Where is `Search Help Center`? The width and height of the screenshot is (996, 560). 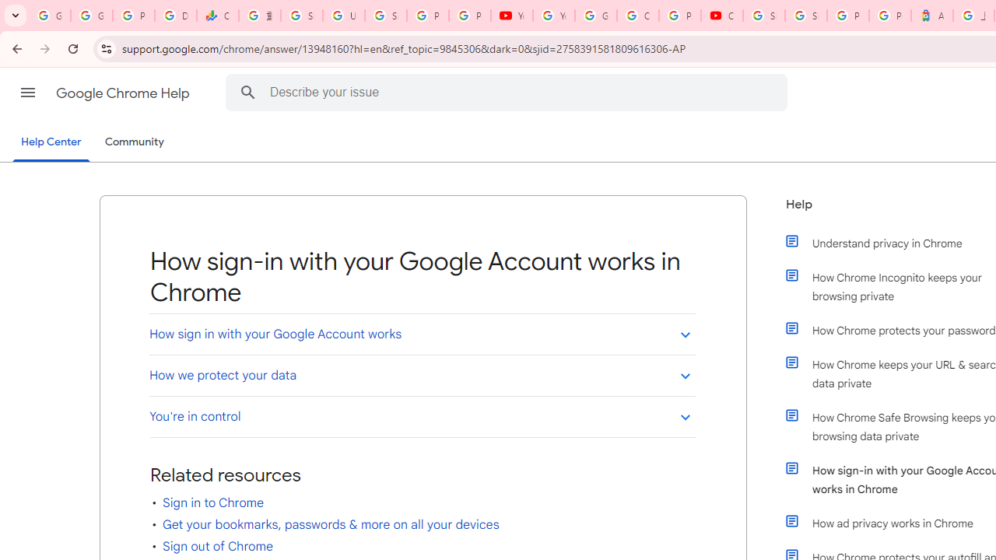 Search Help Center is located at coordinates (247, 92).